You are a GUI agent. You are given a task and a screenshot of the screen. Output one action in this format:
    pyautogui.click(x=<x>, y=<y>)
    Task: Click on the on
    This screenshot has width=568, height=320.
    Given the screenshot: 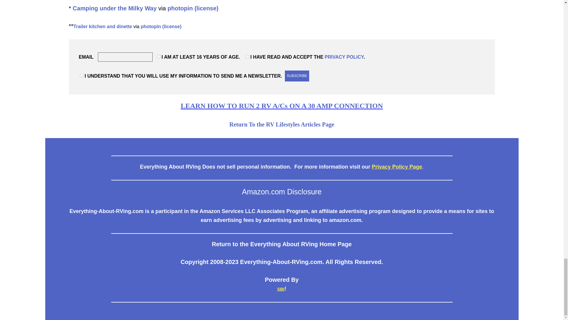 What is the action you would take?
    pyautogui.click(x=82, y=76)
    